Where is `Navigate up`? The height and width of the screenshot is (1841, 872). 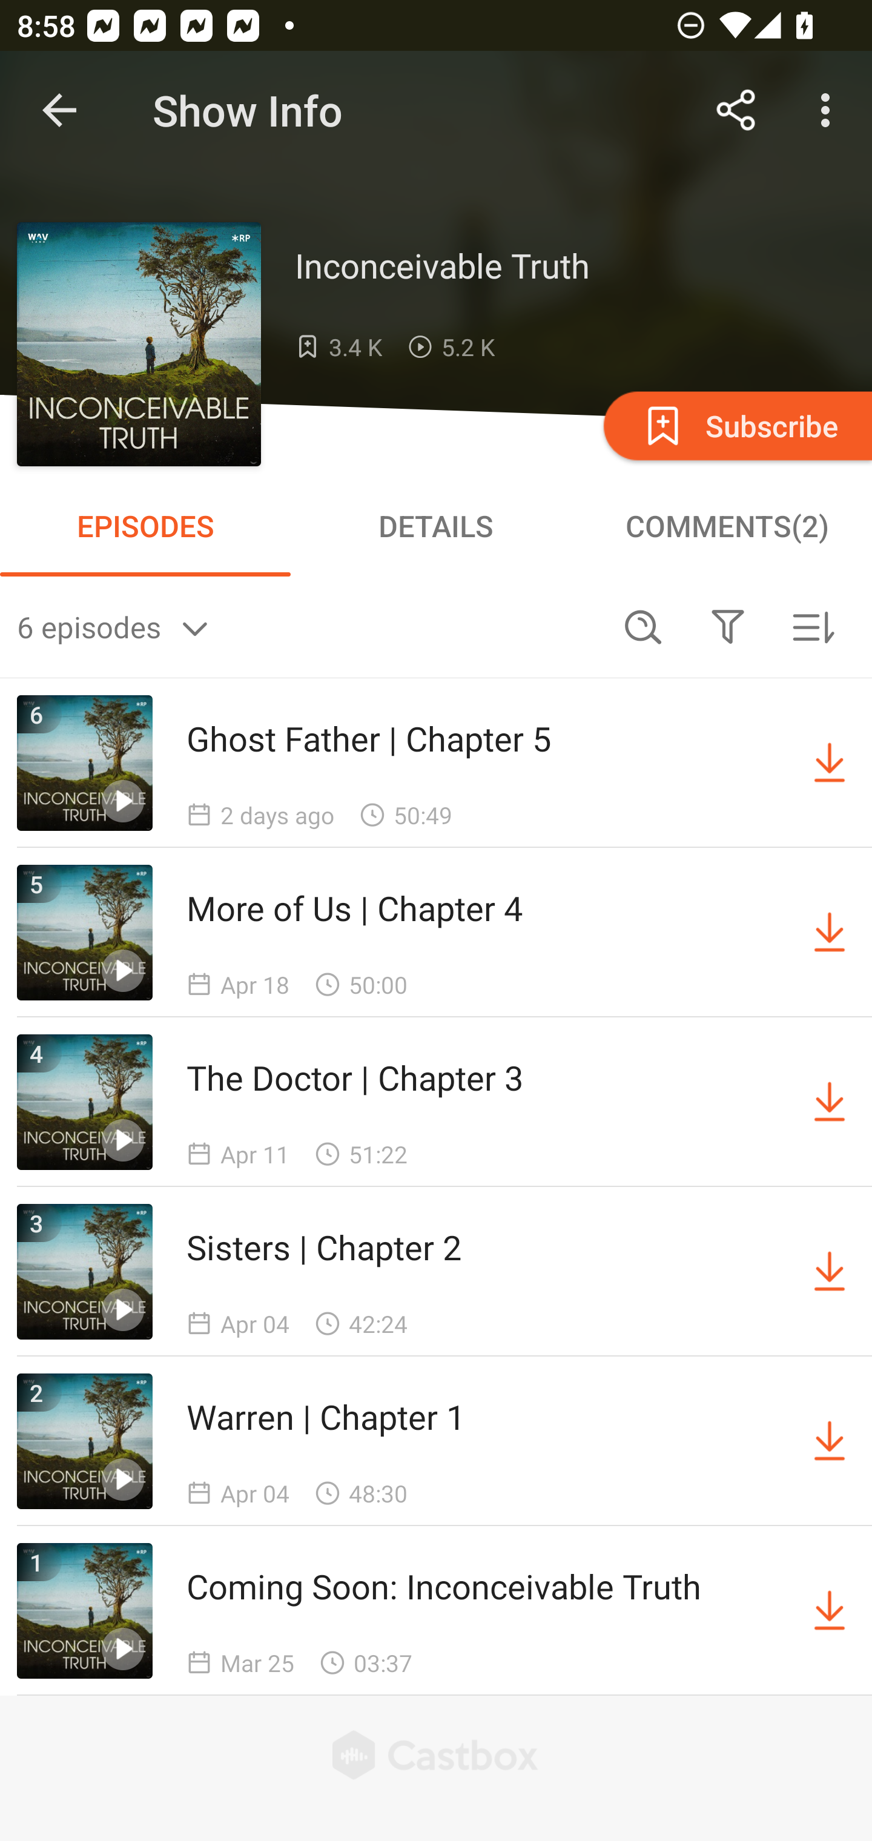 Navigate up is located at coordinates (59, 110).